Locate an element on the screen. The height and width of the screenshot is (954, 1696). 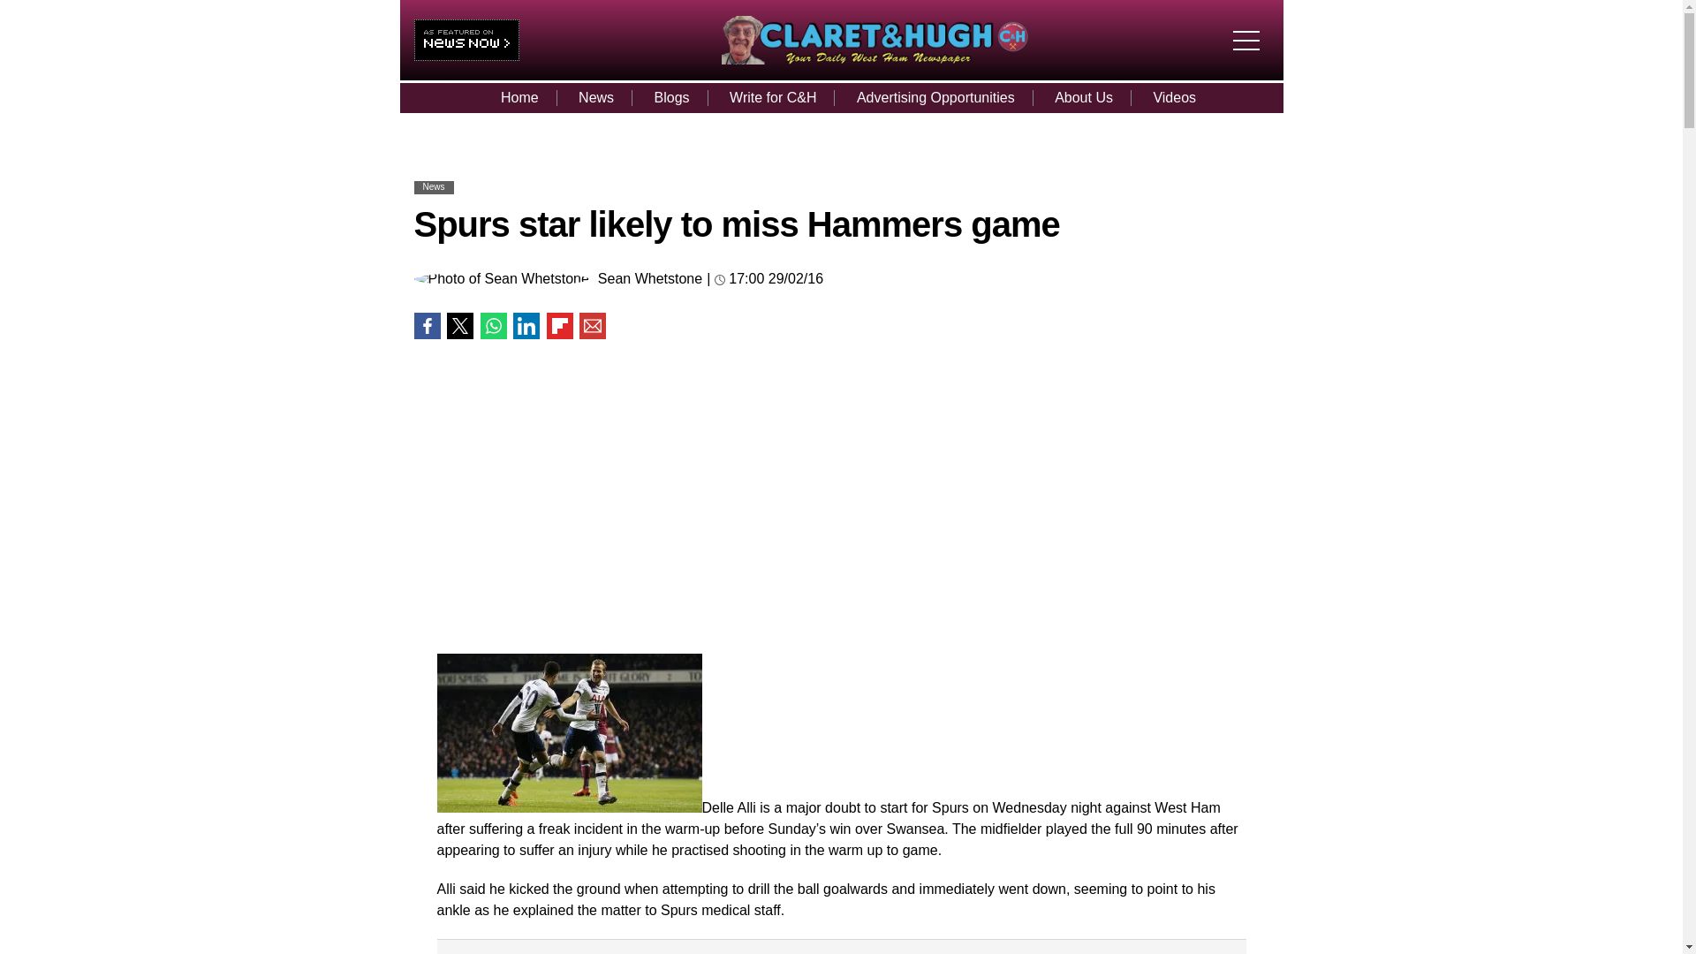
share on Twitter is located at coordinates (459, 326).